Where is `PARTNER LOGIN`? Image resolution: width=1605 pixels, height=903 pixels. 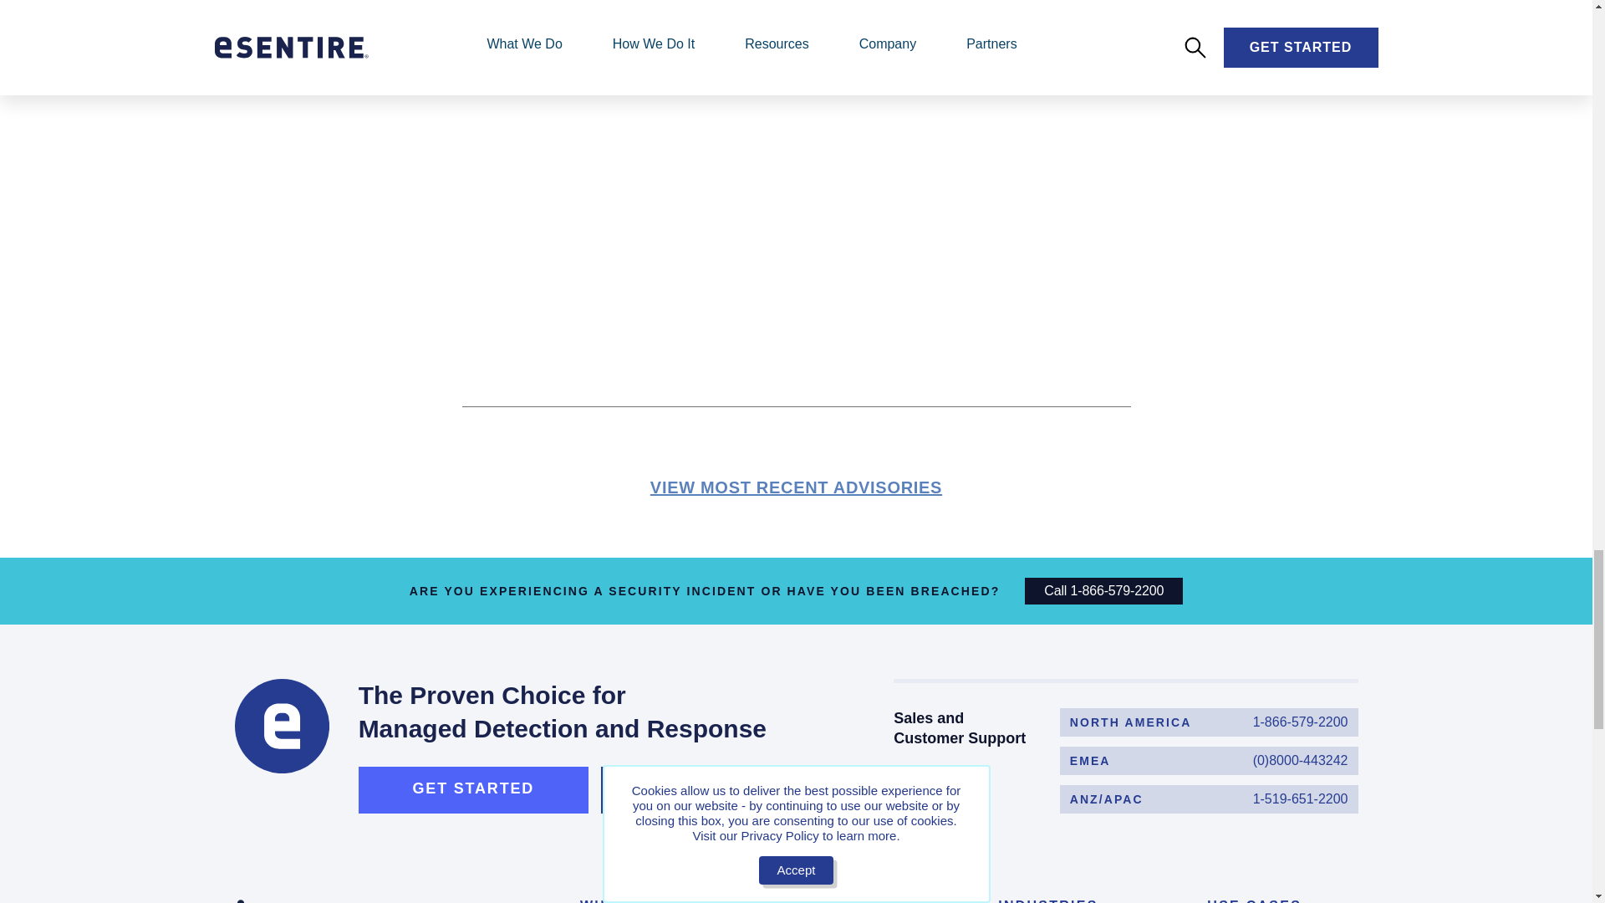
PARTNER LOGIN is located at coordinates (716, 789).